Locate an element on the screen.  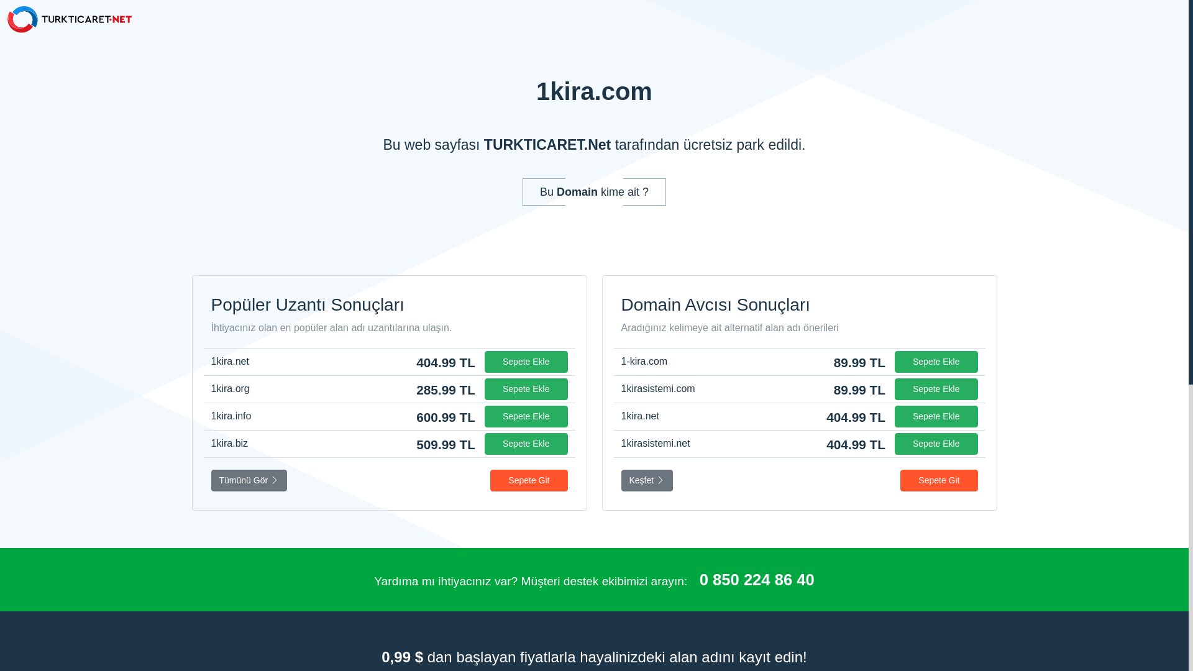
0 850 224 86 40 is located at coordinates (757, 579).